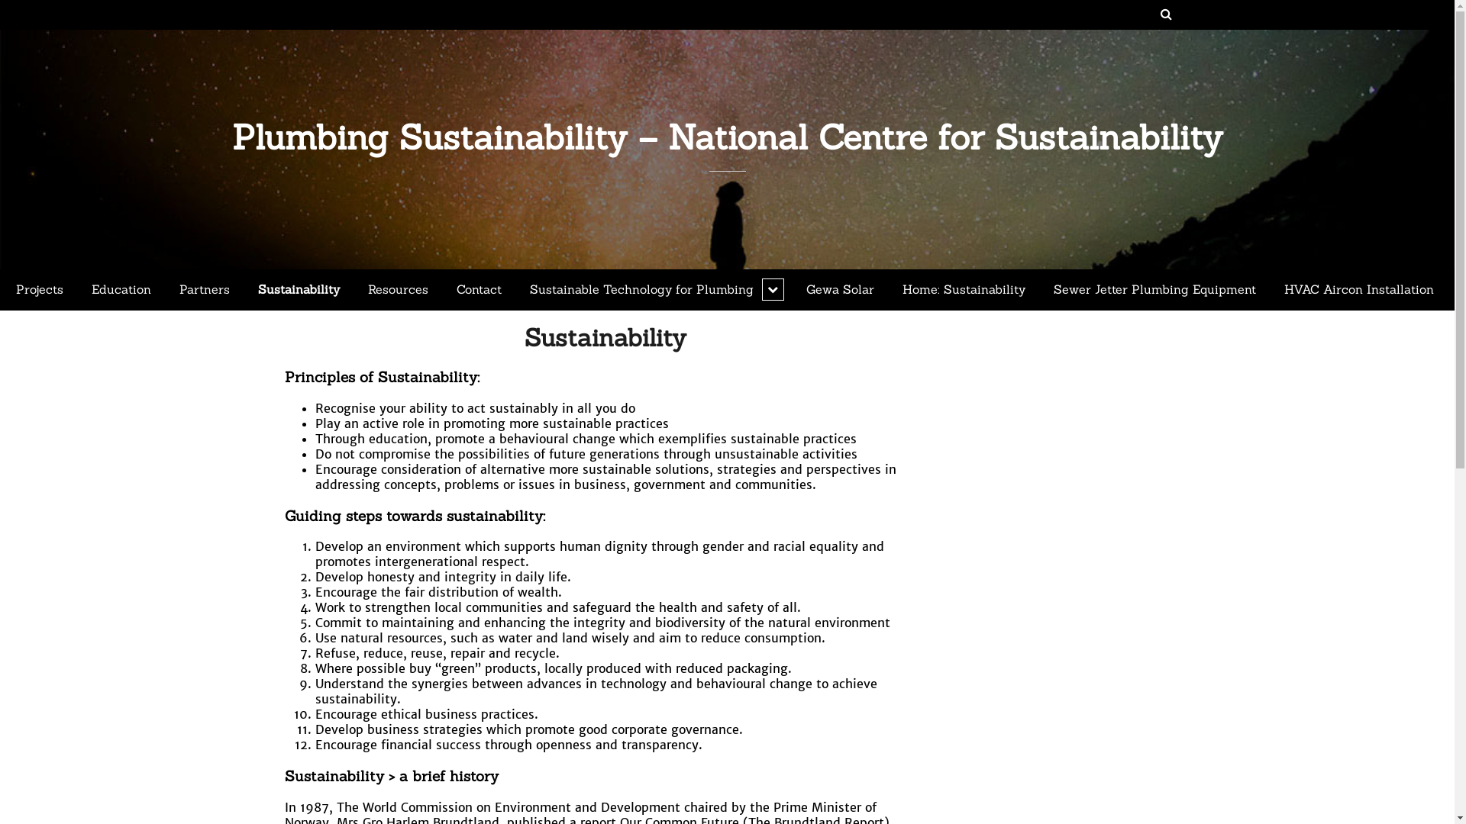 The height and width of the screenshot is (824, 1466). What do you see at coordinates (654, 290) in the screenshot?
I see `Sustainable Technology for Plumbing` at bounding box center [654, 290].